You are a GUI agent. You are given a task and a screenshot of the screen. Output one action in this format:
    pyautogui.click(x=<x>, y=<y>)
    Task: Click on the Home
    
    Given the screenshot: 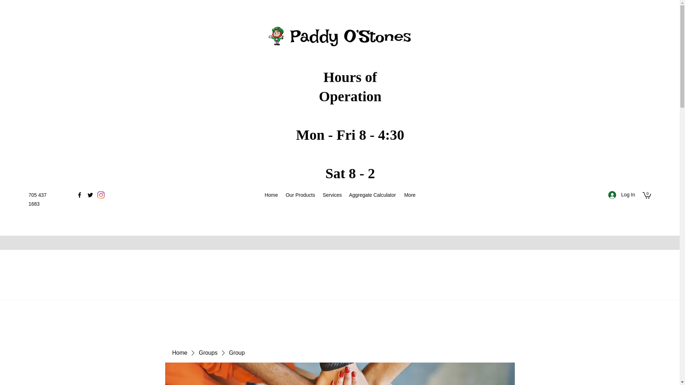 What is the action you would take?
    pyautogui.click(x=271, y=195)
    